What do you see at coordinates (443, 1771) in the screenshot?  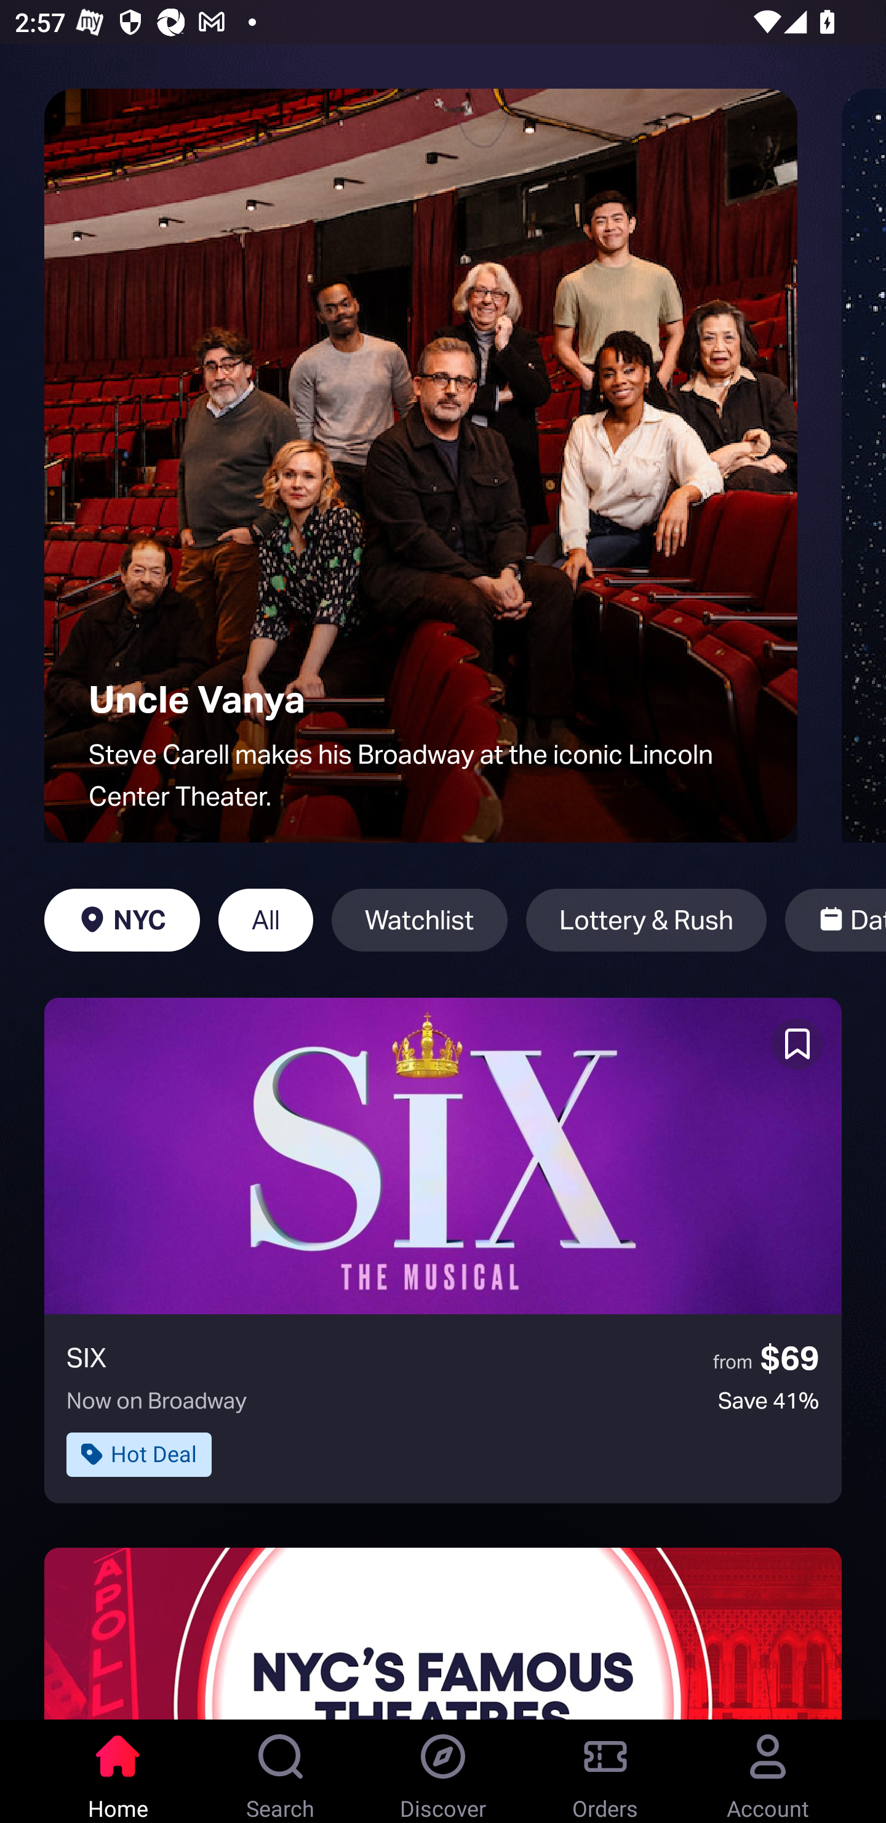 I see `Discover` at bounding box center [443, 1771].